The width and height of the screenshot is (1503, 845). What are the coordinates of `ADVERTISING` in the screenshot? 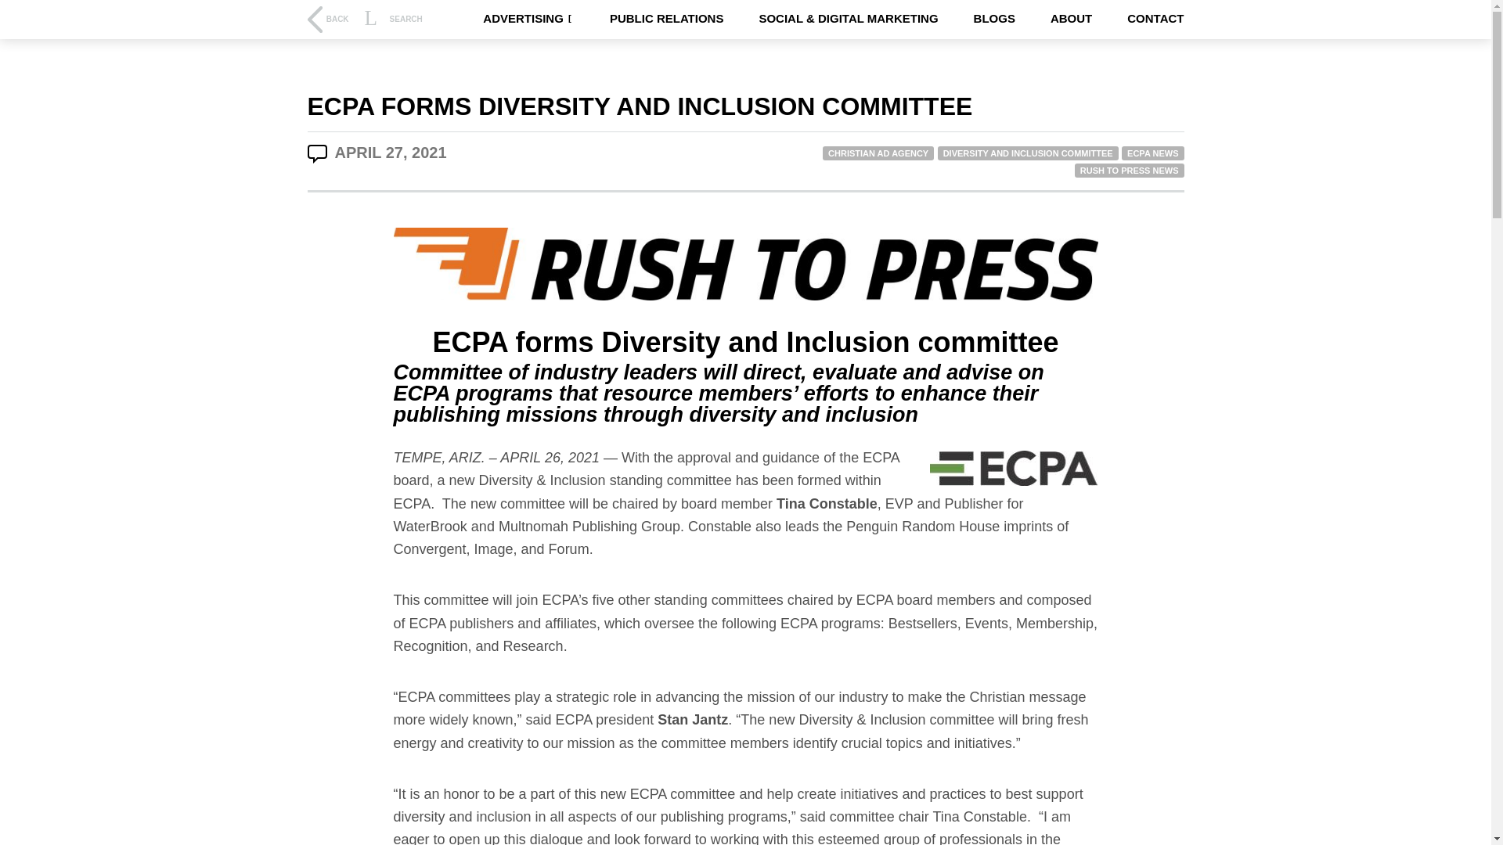 It's located at (528, 19).